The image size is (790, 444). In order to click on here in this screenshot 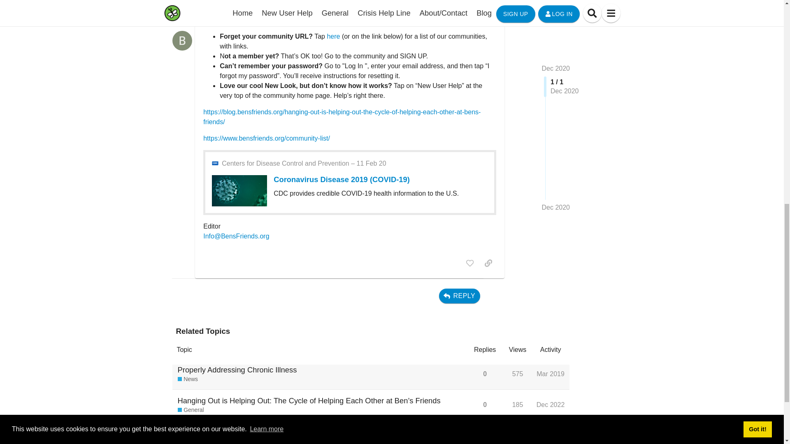, I will do `click(333, 36)`.